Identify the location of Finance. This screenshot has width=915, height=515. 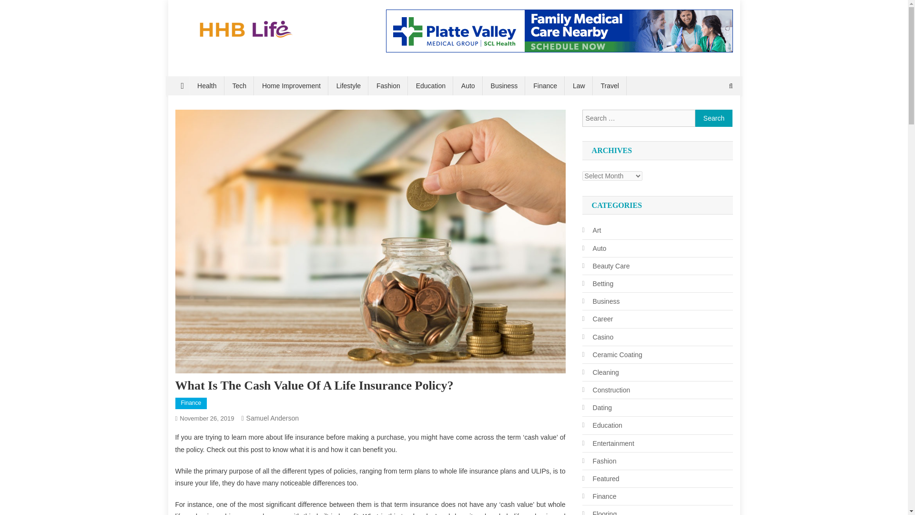
(192, 403).